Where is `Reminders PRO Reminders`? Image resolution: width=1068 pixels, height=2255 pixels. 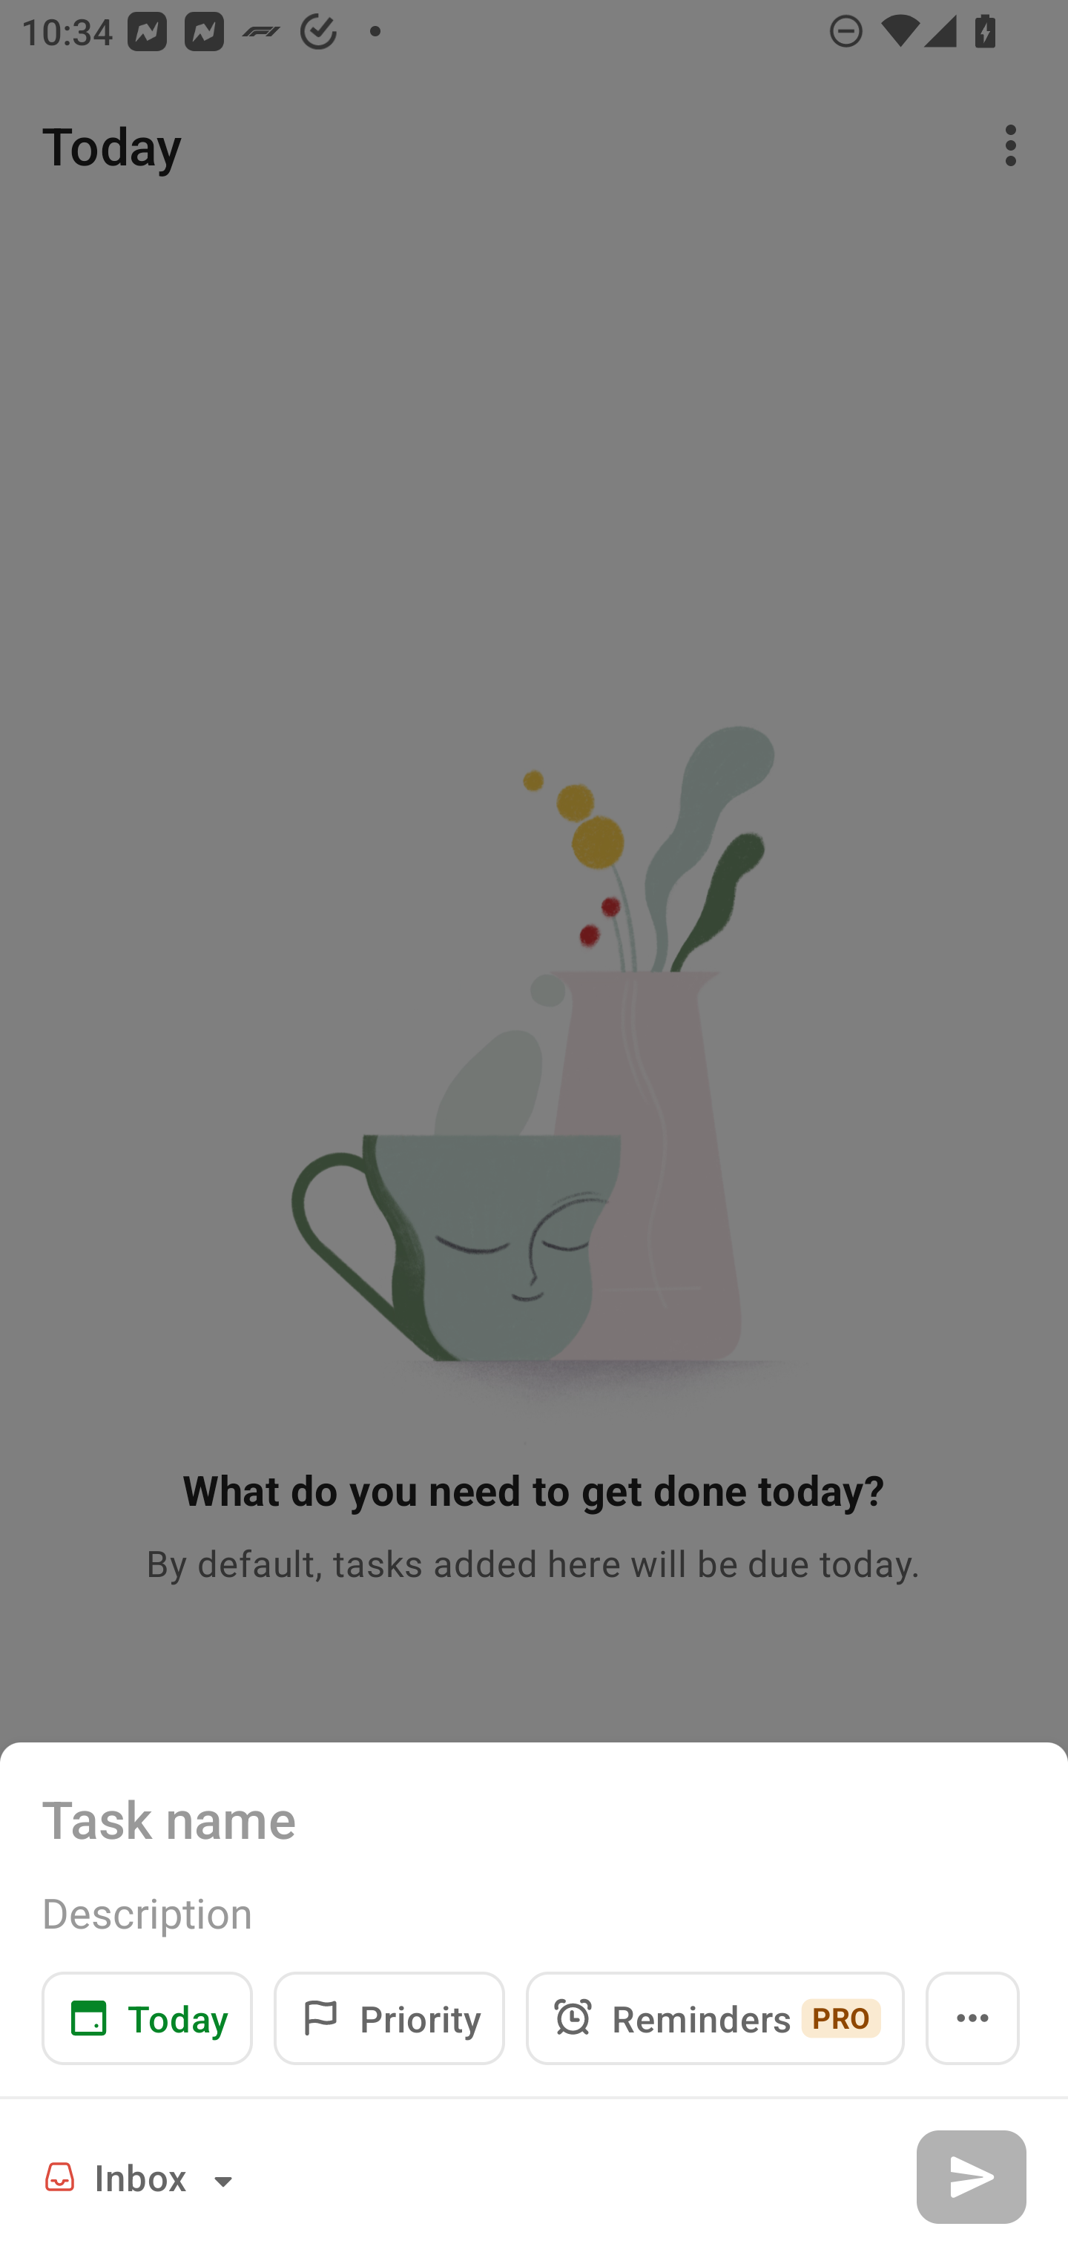 Reminders PRO Reminders is located at coordinates (715, 2018).